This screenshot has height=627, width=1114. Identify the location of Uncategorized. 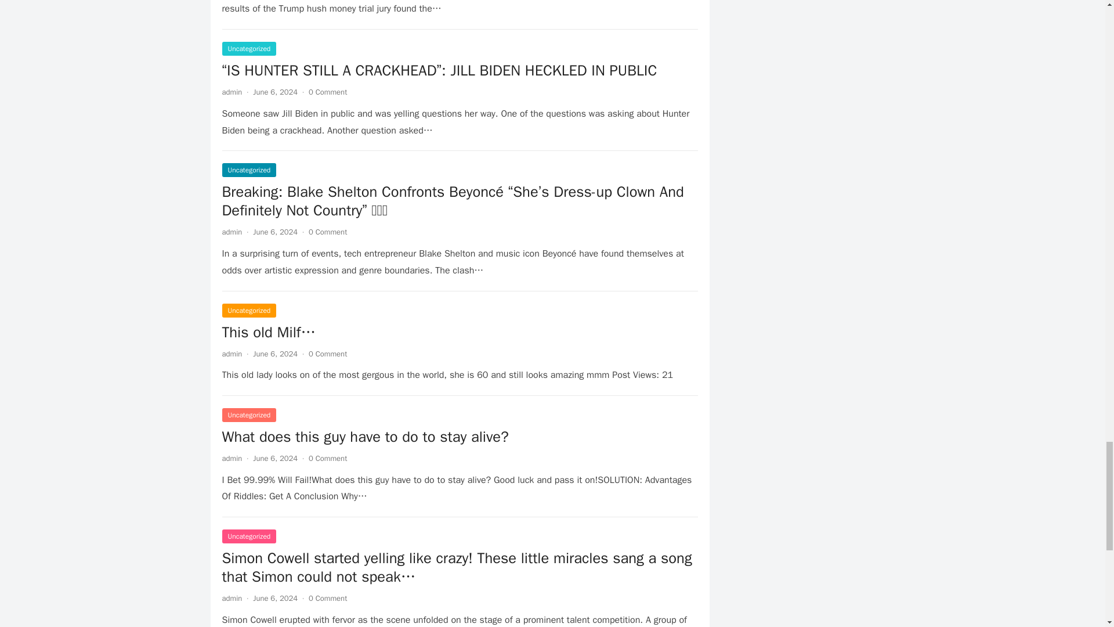
(249, 49).